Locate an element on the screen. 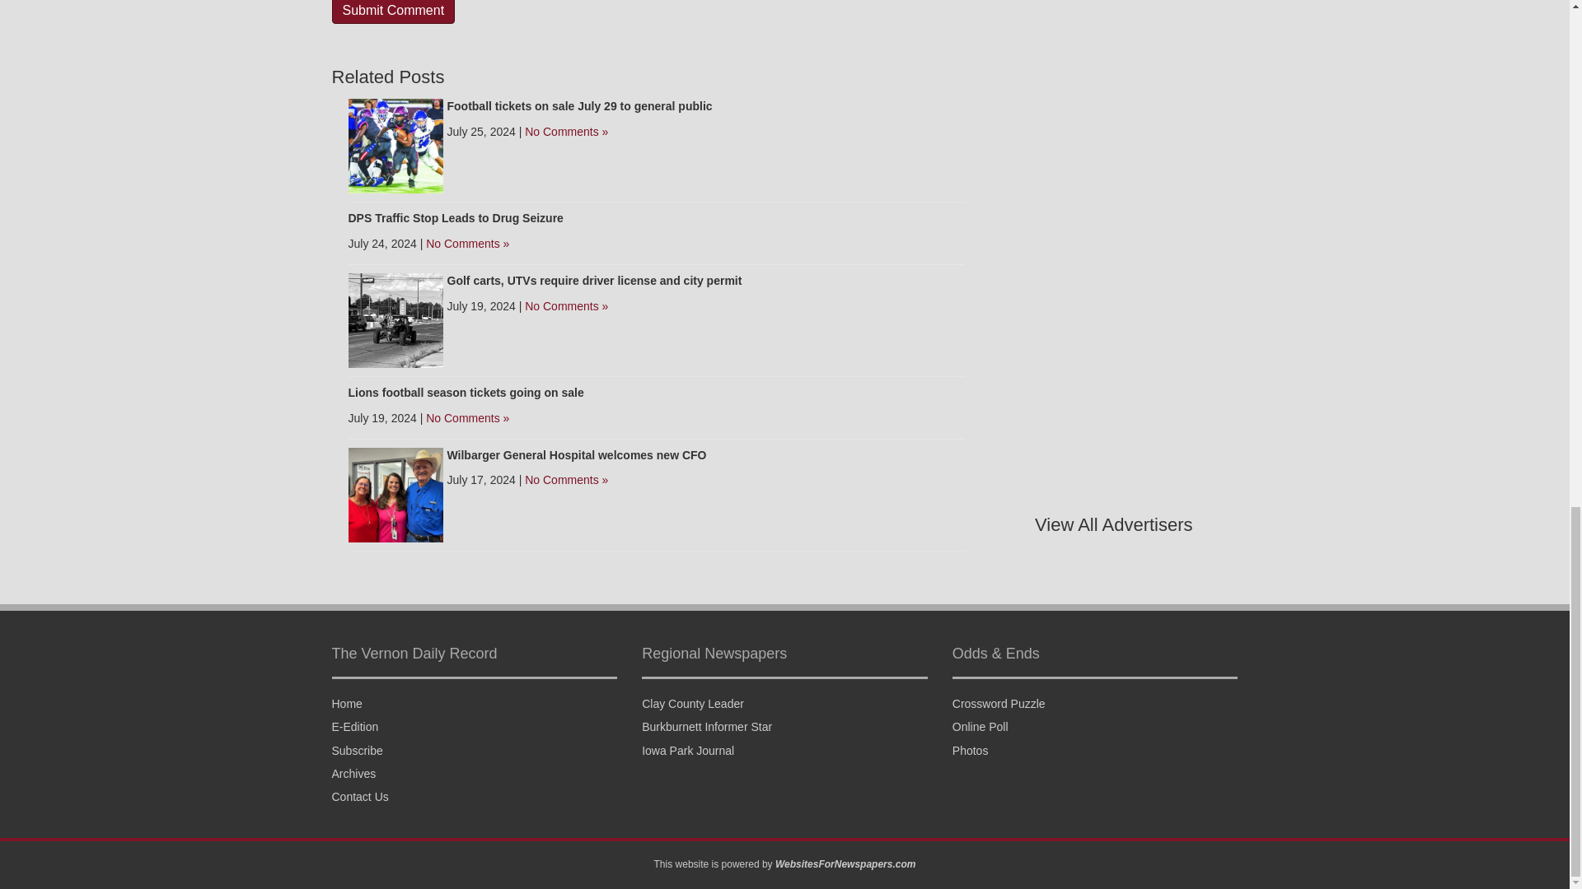  Golf carts, UTVs require driver license and city permit is located at coordinates (395, 319).